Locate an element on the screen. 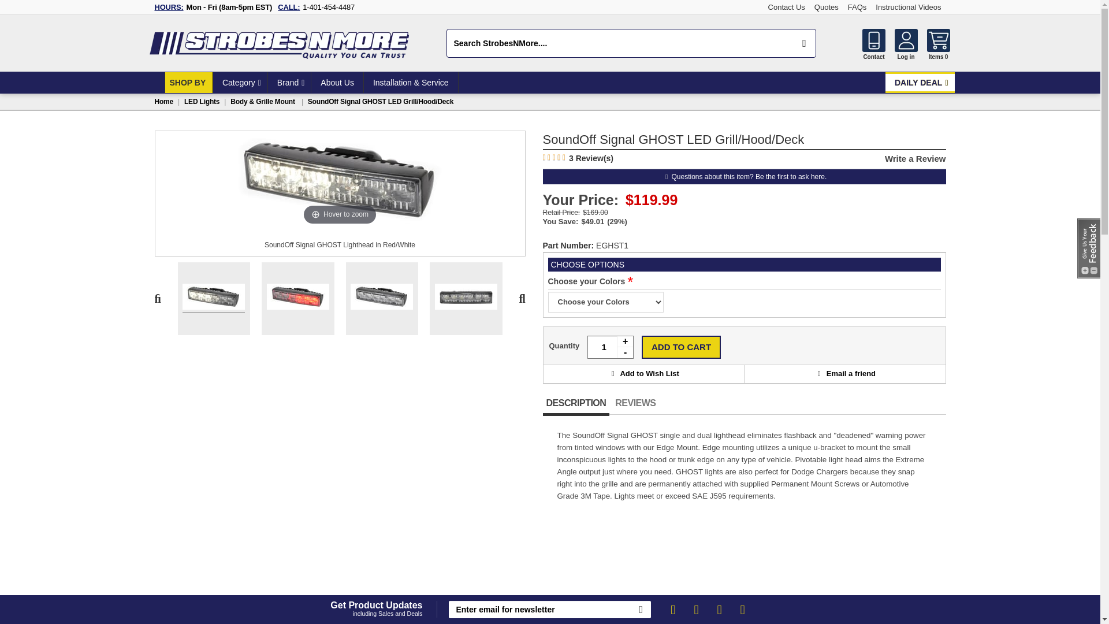 The width and height of the screenshot is (1109, 624). contact us is located at coordinates (873, 40).